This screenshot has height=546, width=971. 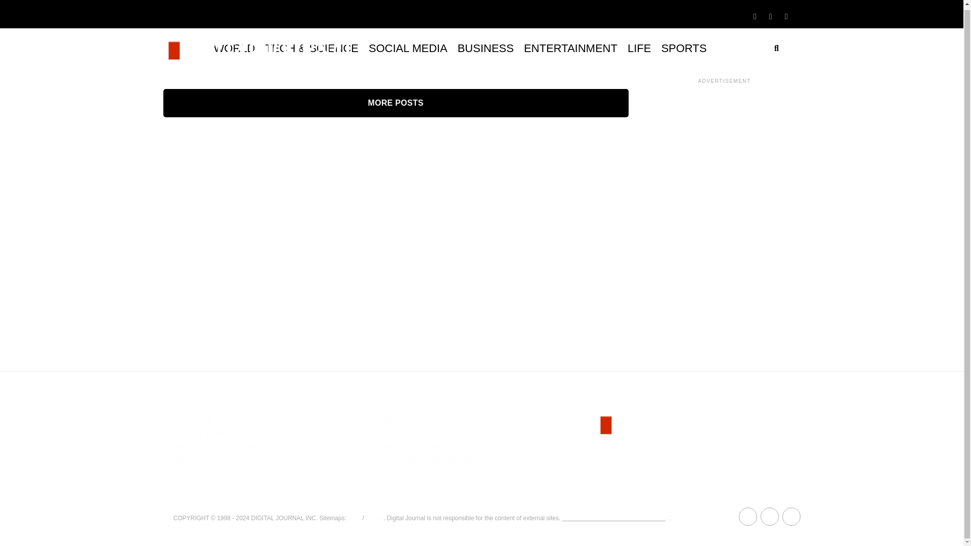 What do you see at coordinates (408, 49) in the screenshot?
I see `SOCIAL MEDIA` at bounding box center [408, 49].